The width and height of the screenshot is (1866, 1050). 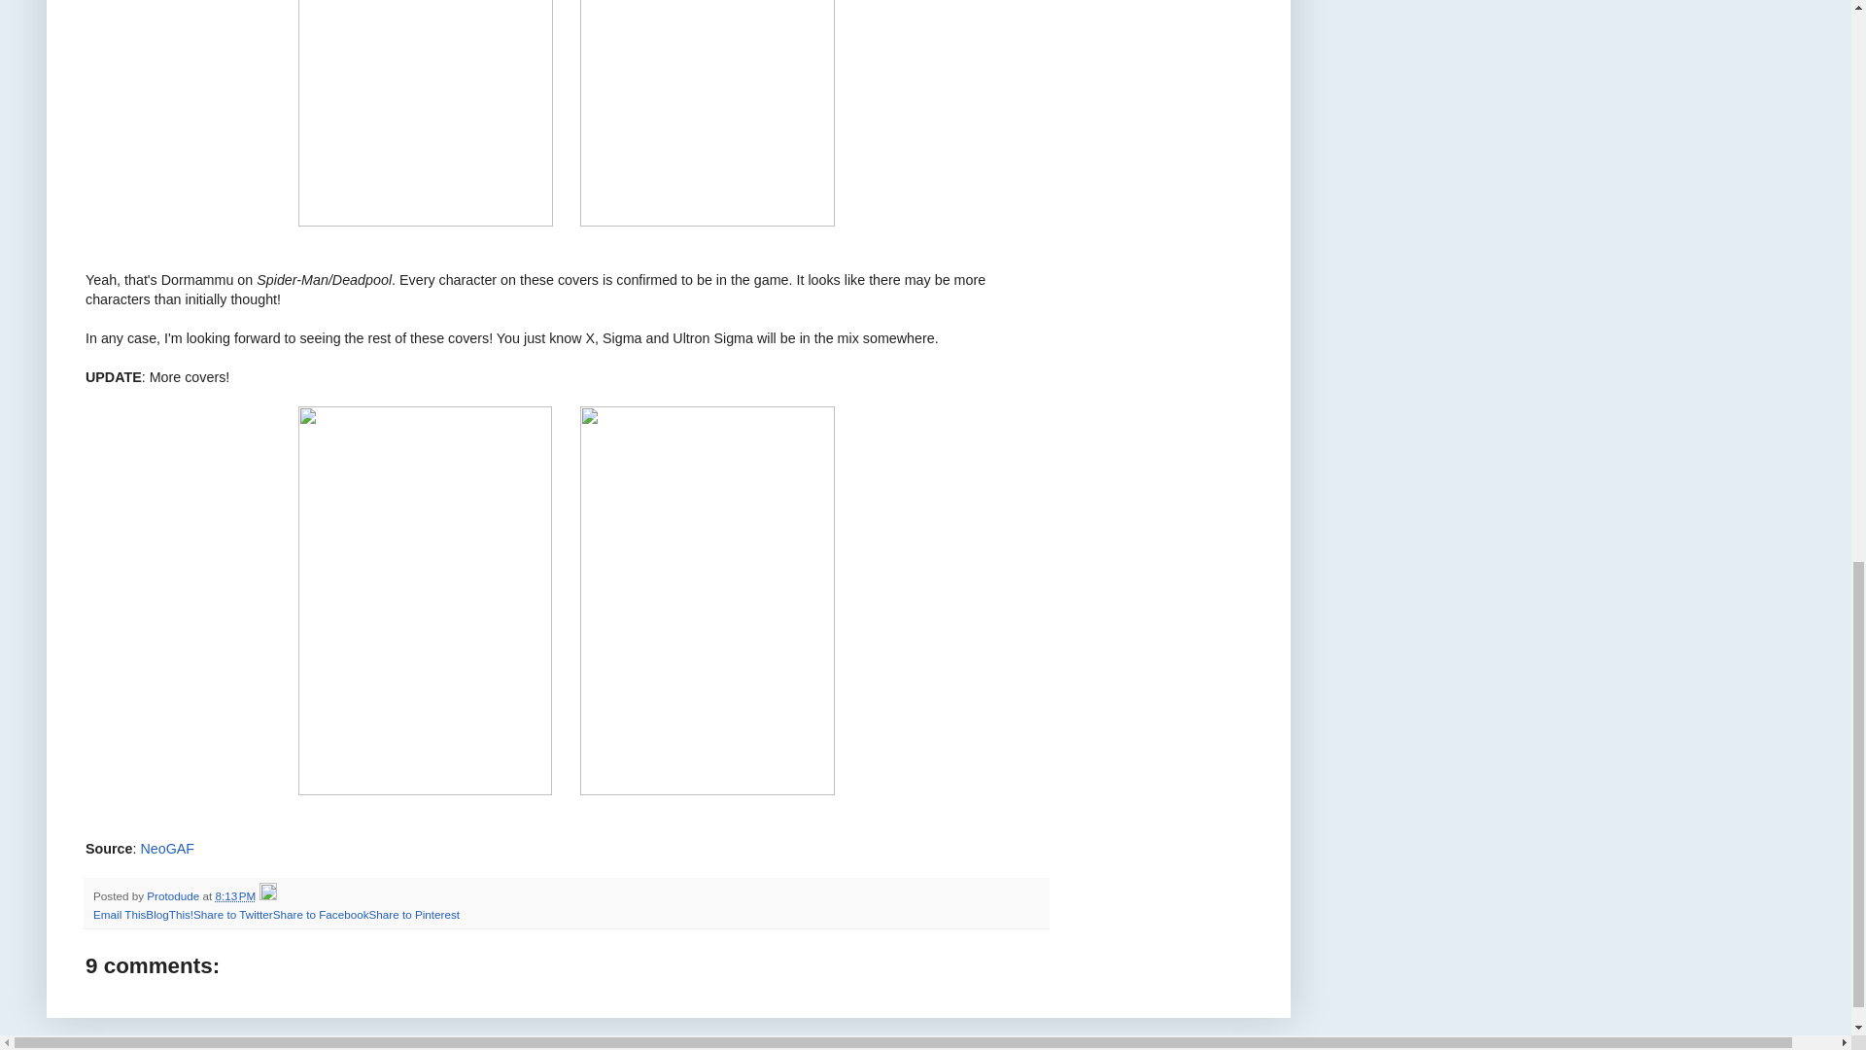 What do you see at coordinates (169, 914) in the screenshot?
I see `BlogThis!` at bounding box center [169, 914].